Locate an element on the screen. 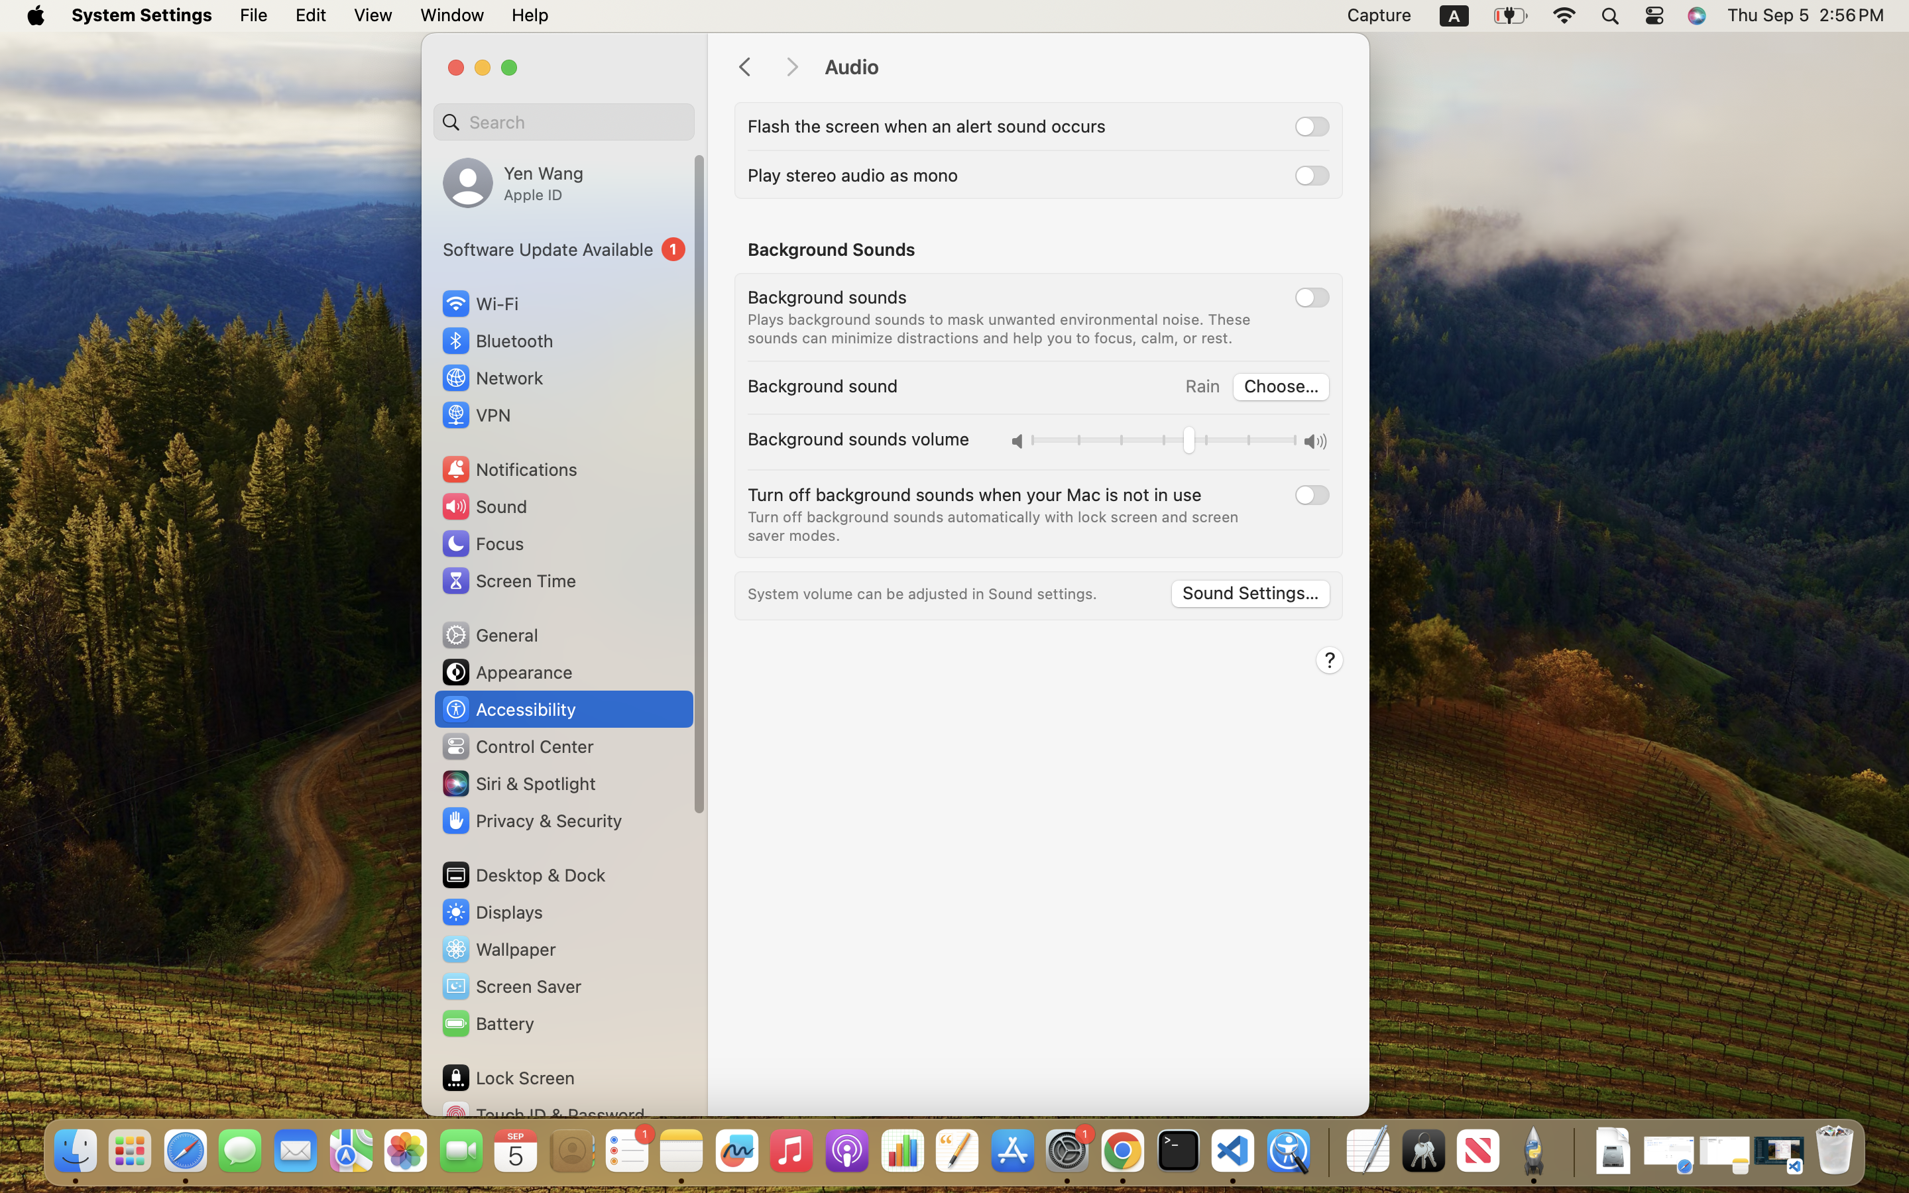 The image size is (1909, 1193). Background sounds is located at coordinates (827, 297).